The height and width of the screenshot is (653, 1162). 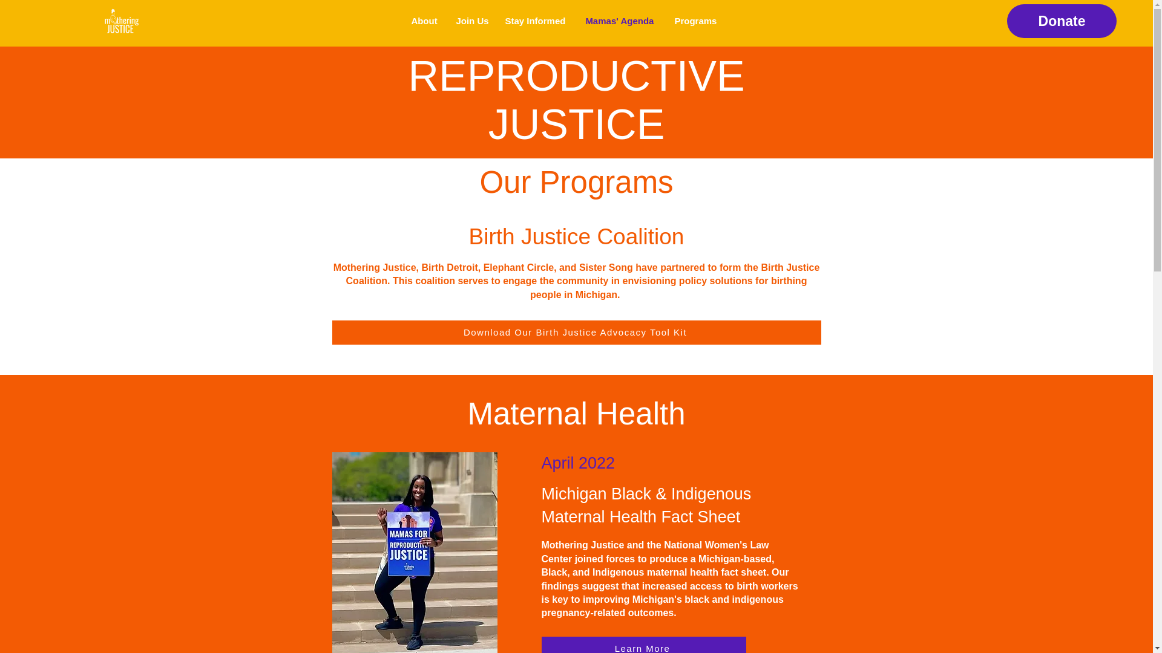 What do you see at coordinates (1062, 21) in the screenshot?
I see `Donate` at bounding box center [1062, 21].